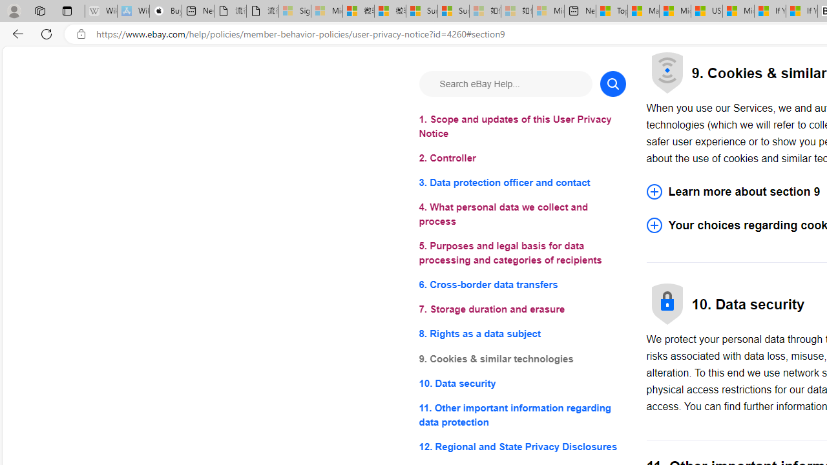  What do you see at coordinates (522, 214) in the screenshot?
I see `4. What personal data we collect and process` at bounding box center [522, 214].